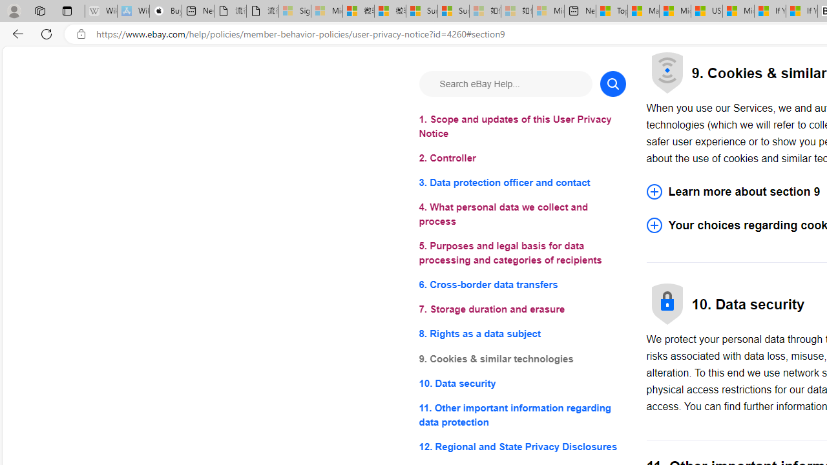  What do you see at coordinates (522, 214) in the screenshot?
I see `4. What personal data we collect and process` at bounding box center [522, 214].